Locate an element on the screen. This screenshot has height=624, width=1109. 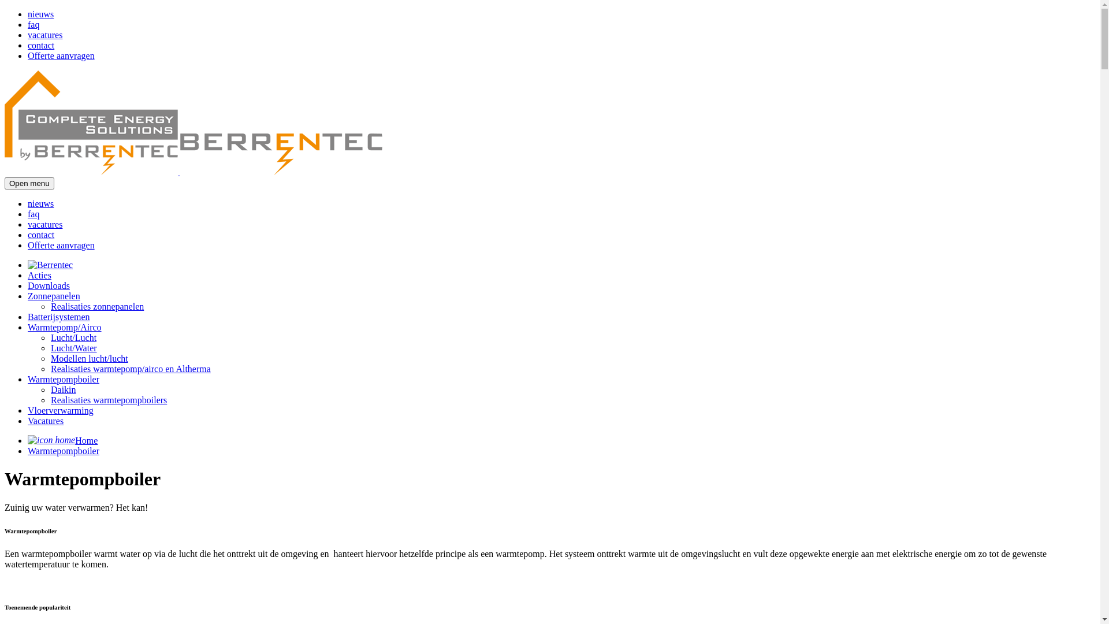
Lucht/Lucht is located at coordinates (74, 337).